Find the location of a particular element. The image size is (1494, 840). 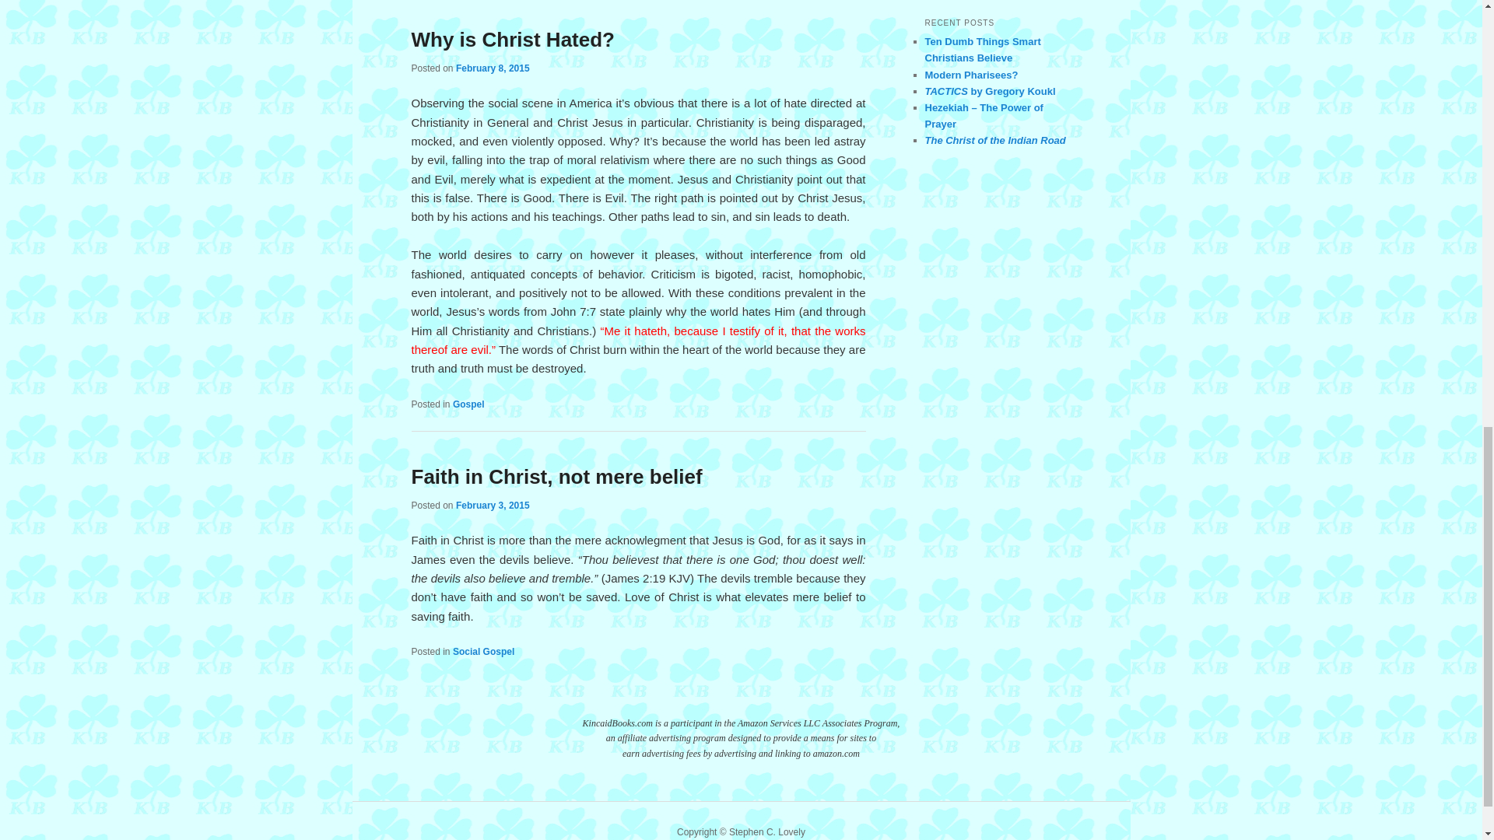

February 3, 2015 is located at coordinates (493, 505).